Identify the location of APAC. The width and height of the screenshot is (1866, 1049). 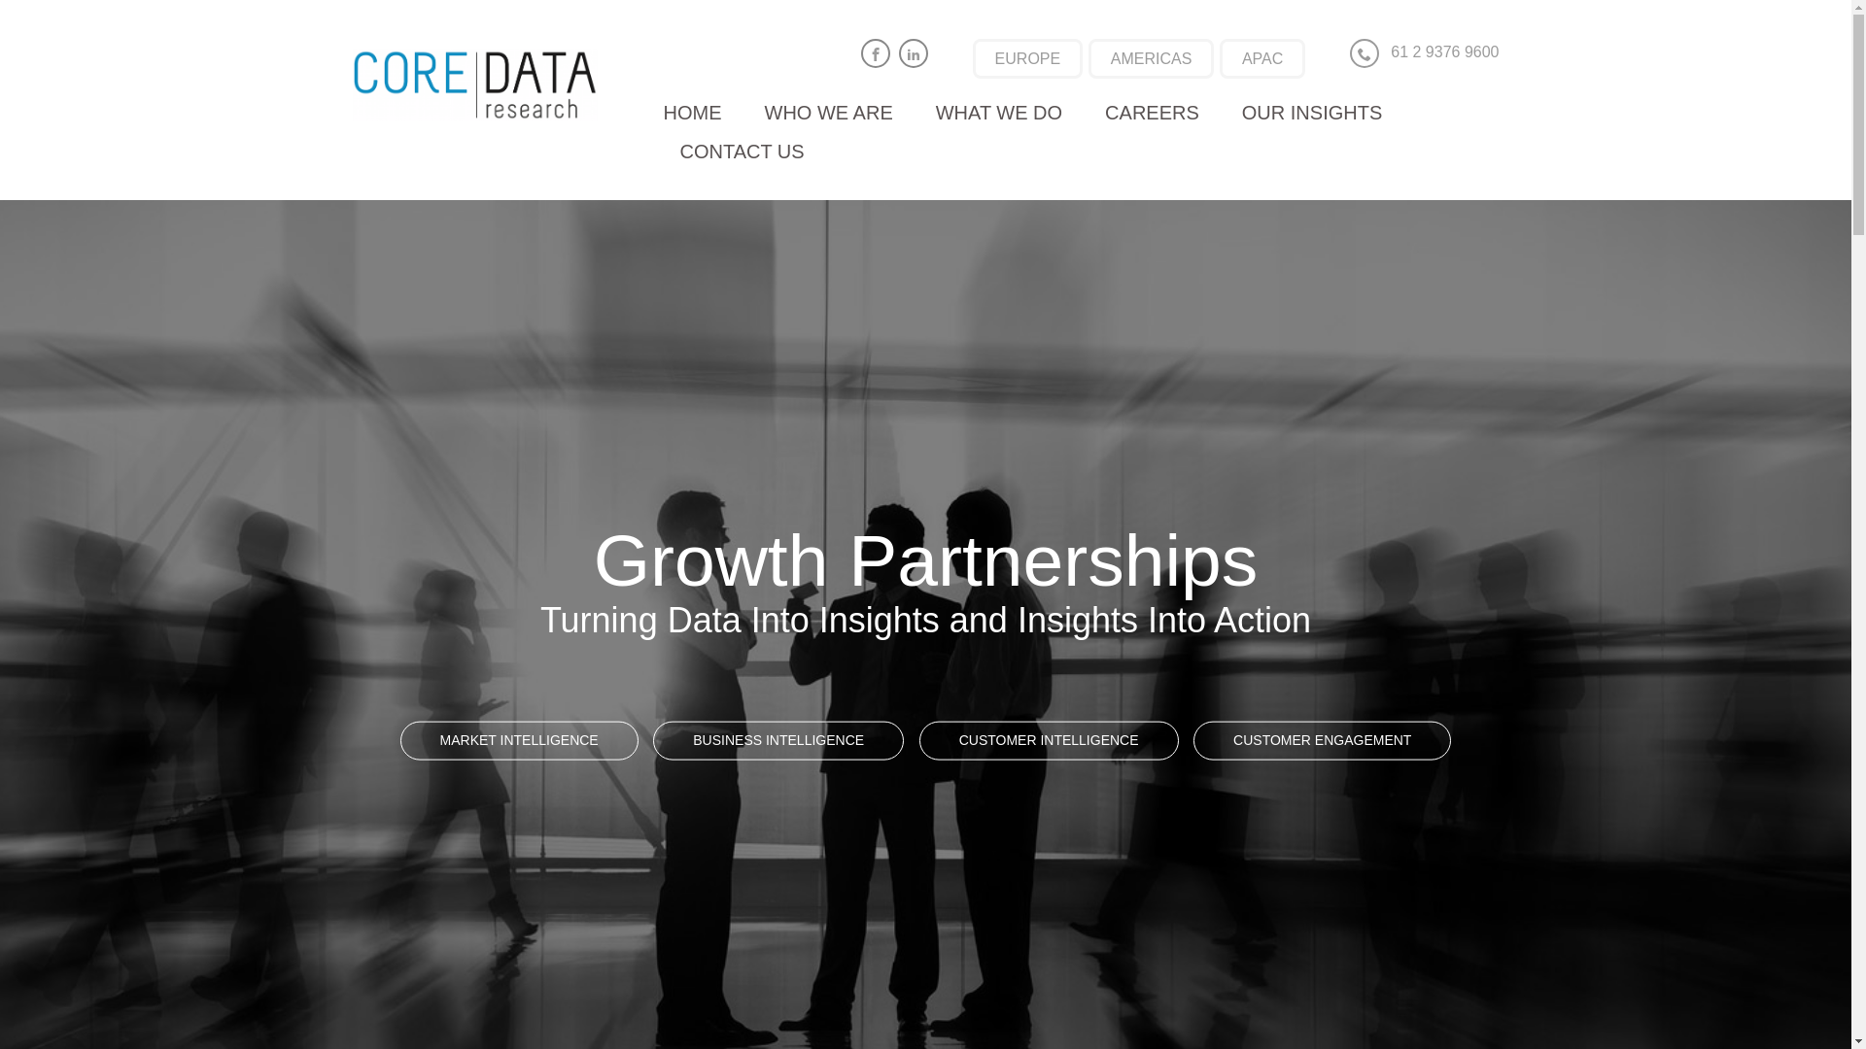
(1262, 58).